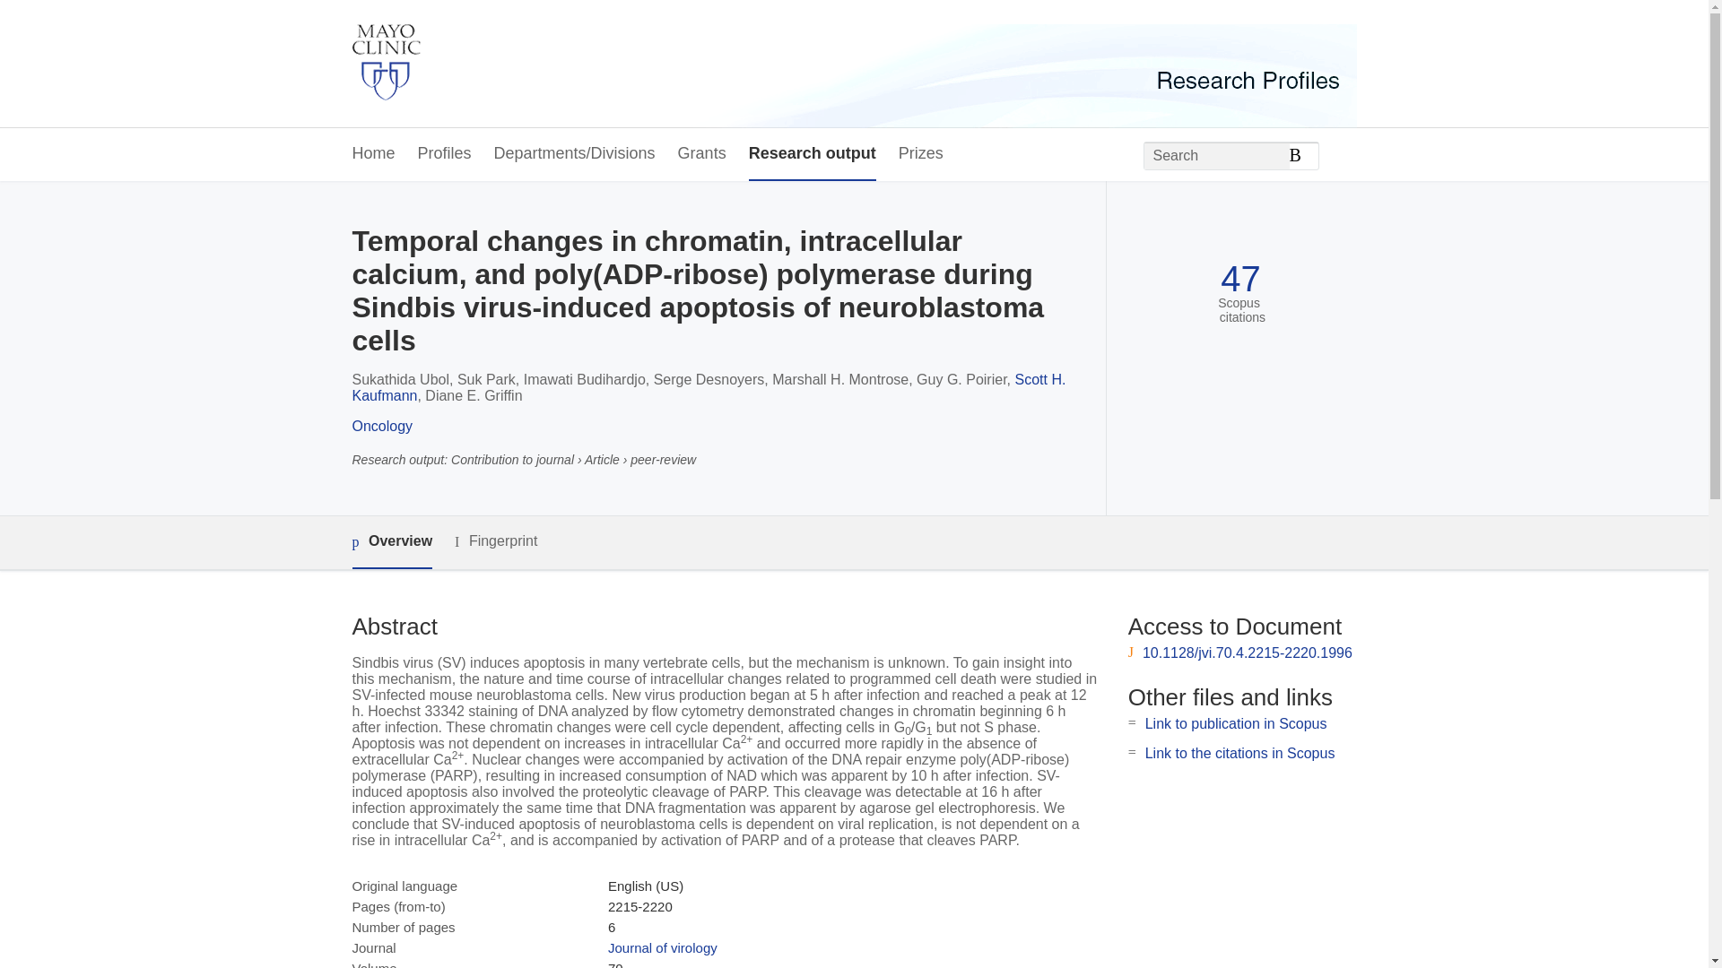  What do you see at coordinates (1236, 724) in the screenshot?
I see `Link to publication in Scopus` at bounding box center [1236, 724].